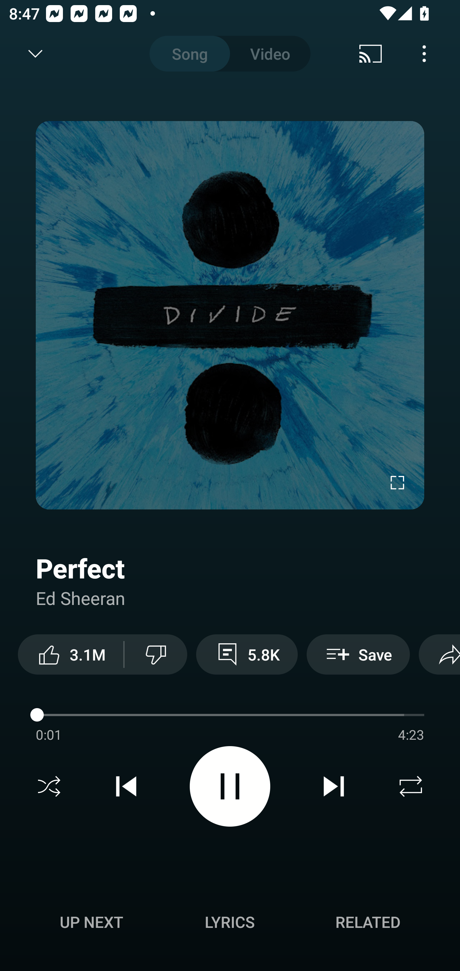 Image resolution: width=460 pixels, height=971 pixels. I want to click on Lyrics LYRICS, so click(230, 922).